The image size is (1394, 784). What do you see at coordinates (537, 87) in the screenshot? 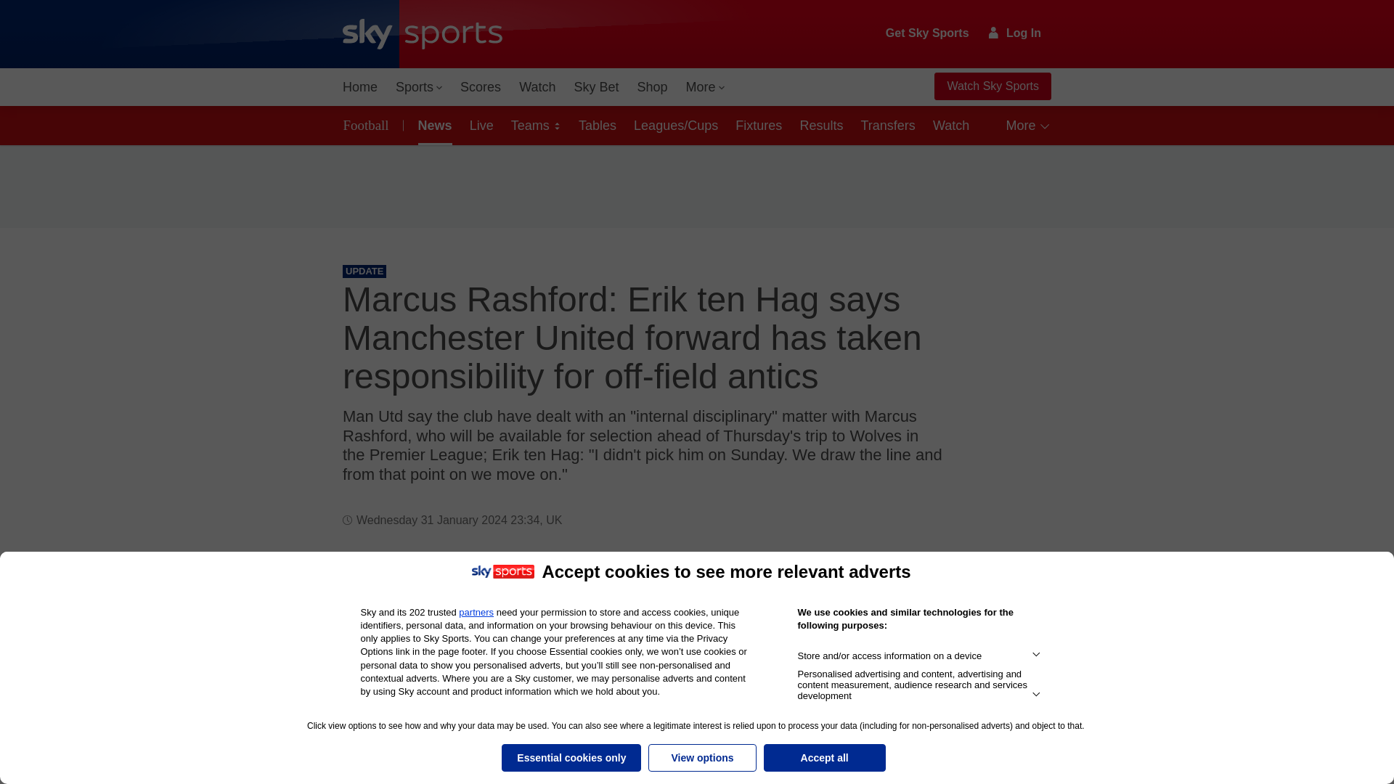
I see `Watch` at bounding box center [537, 87].